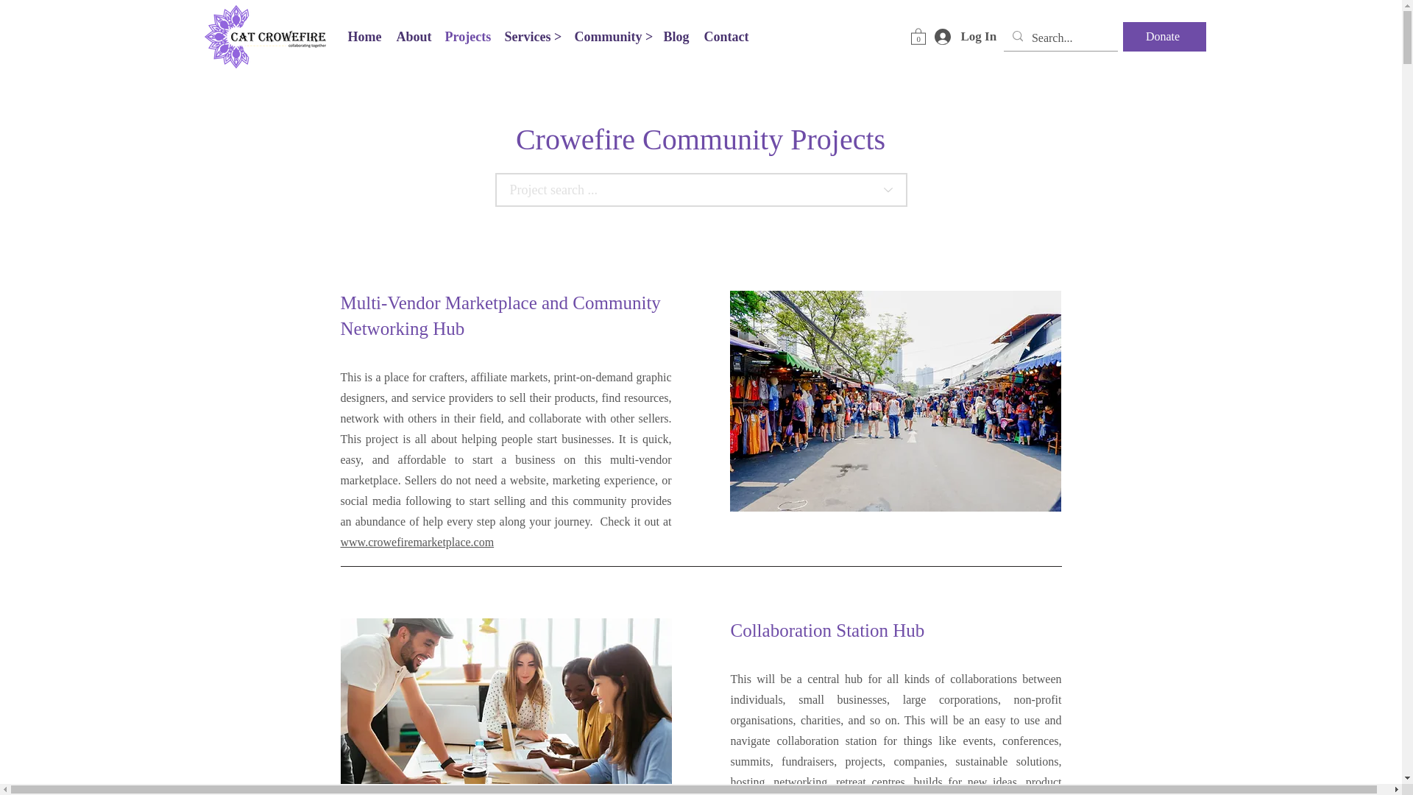 This screenshot has width=1413, height=795. Describe the element at coordinates (726, 36) in the screenshot. I see `Contact` at that location.